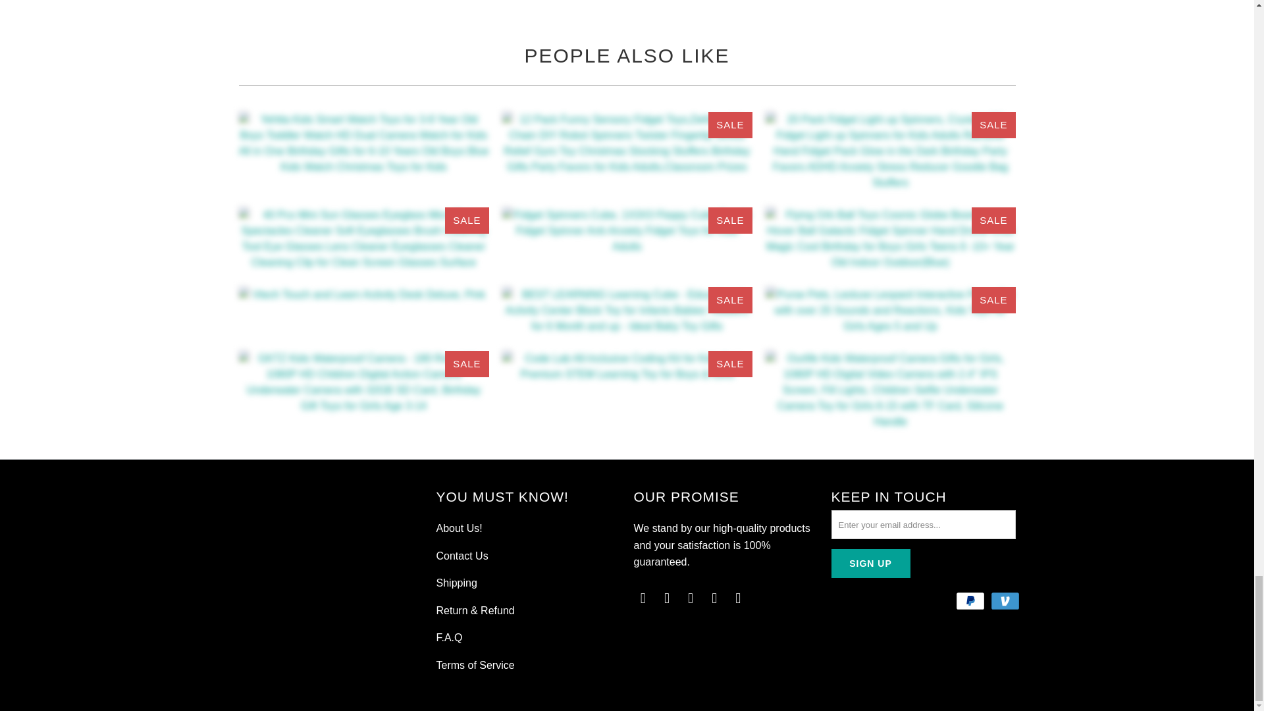 The height and width of the screenshot is (711, 1264). Describe the element at coordinates (643, 598) in the screenshot. I see `Galleria Of Deals on Twitter` at that location.